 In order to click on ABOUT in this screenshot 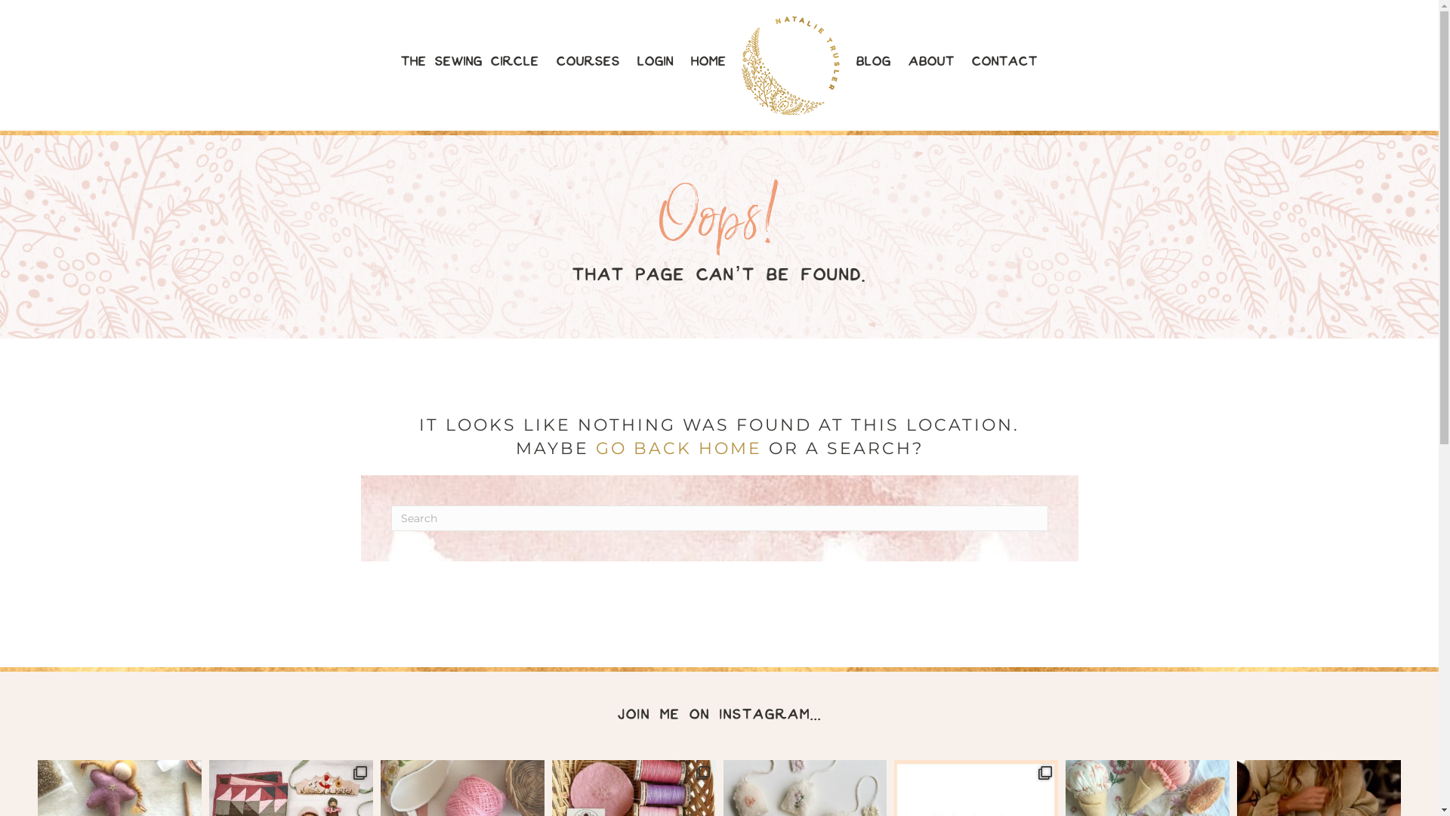, I will do `click(932, 63)`.